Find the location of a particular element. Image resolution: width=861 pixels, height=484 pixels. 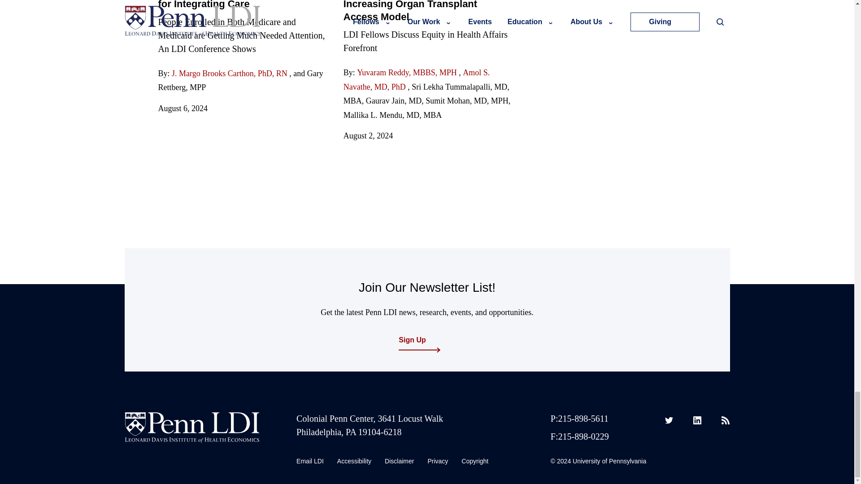

Penn LDI is located at coordinates (192, 428).